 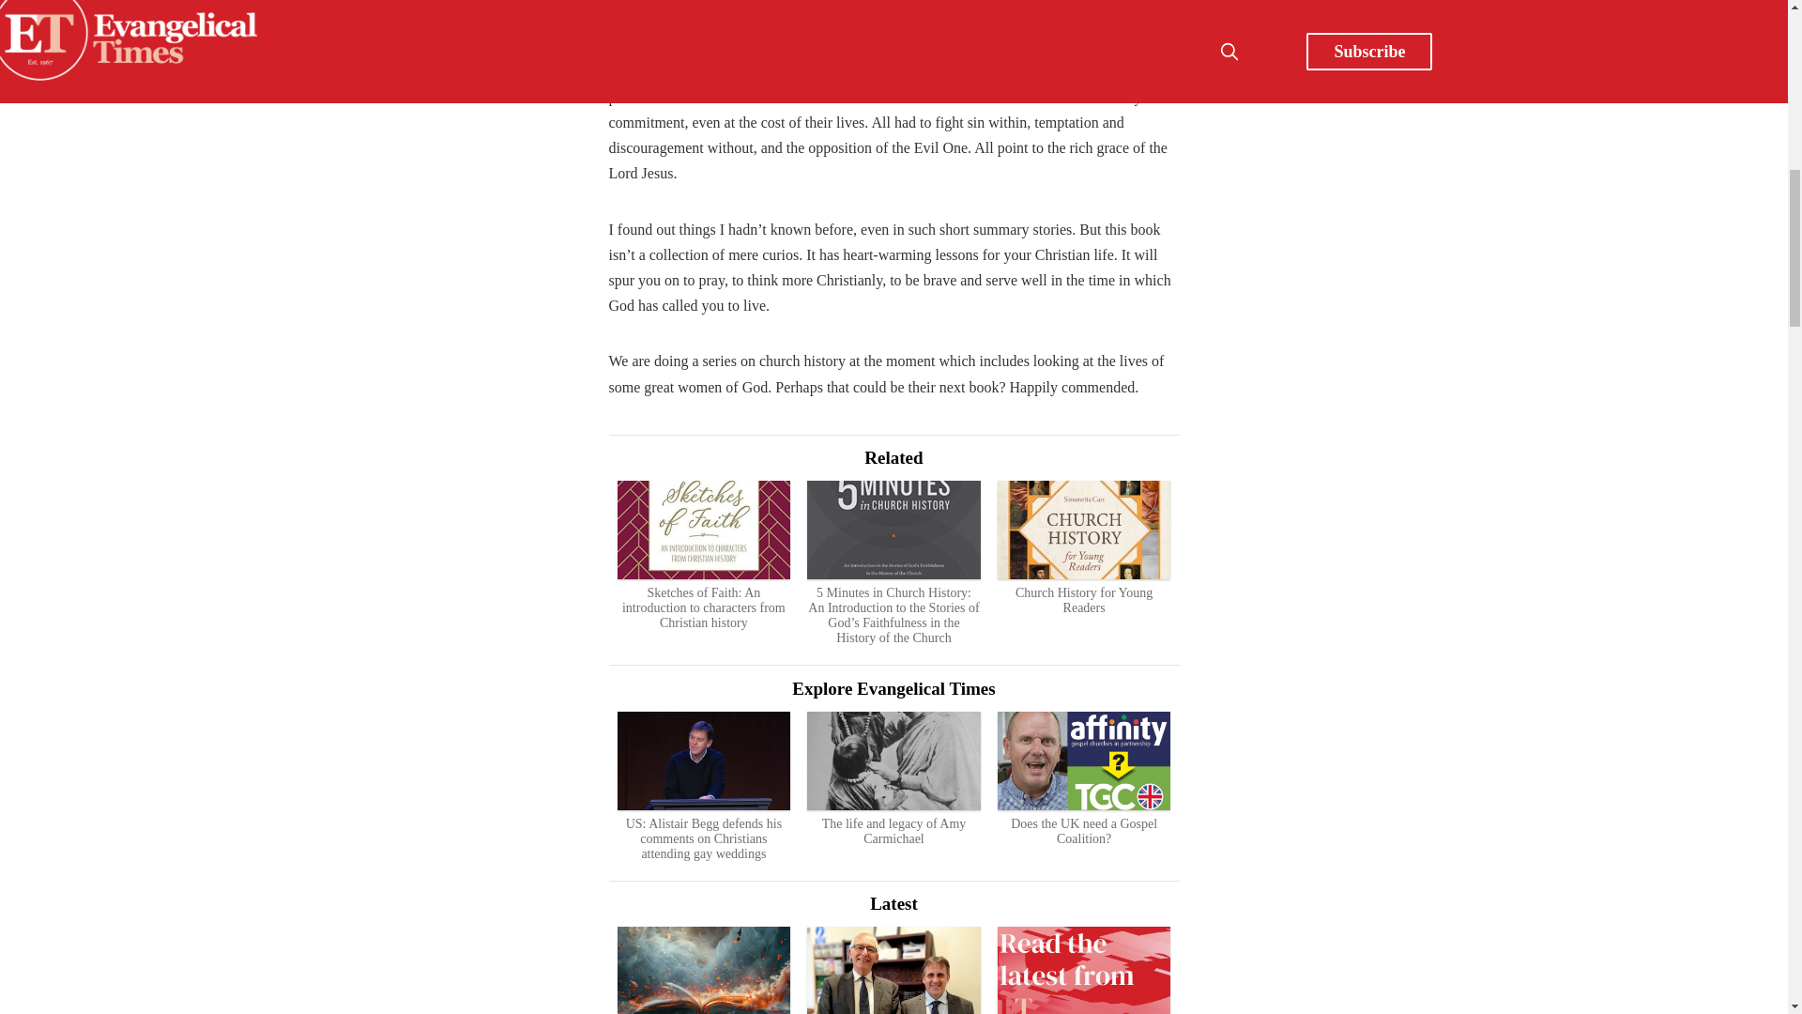 What do you see at coordinates (893, 971) in the screenshot?
I see `Hudson Taylor Ministries update given in Salisbury` at bounding box center [893, 971].